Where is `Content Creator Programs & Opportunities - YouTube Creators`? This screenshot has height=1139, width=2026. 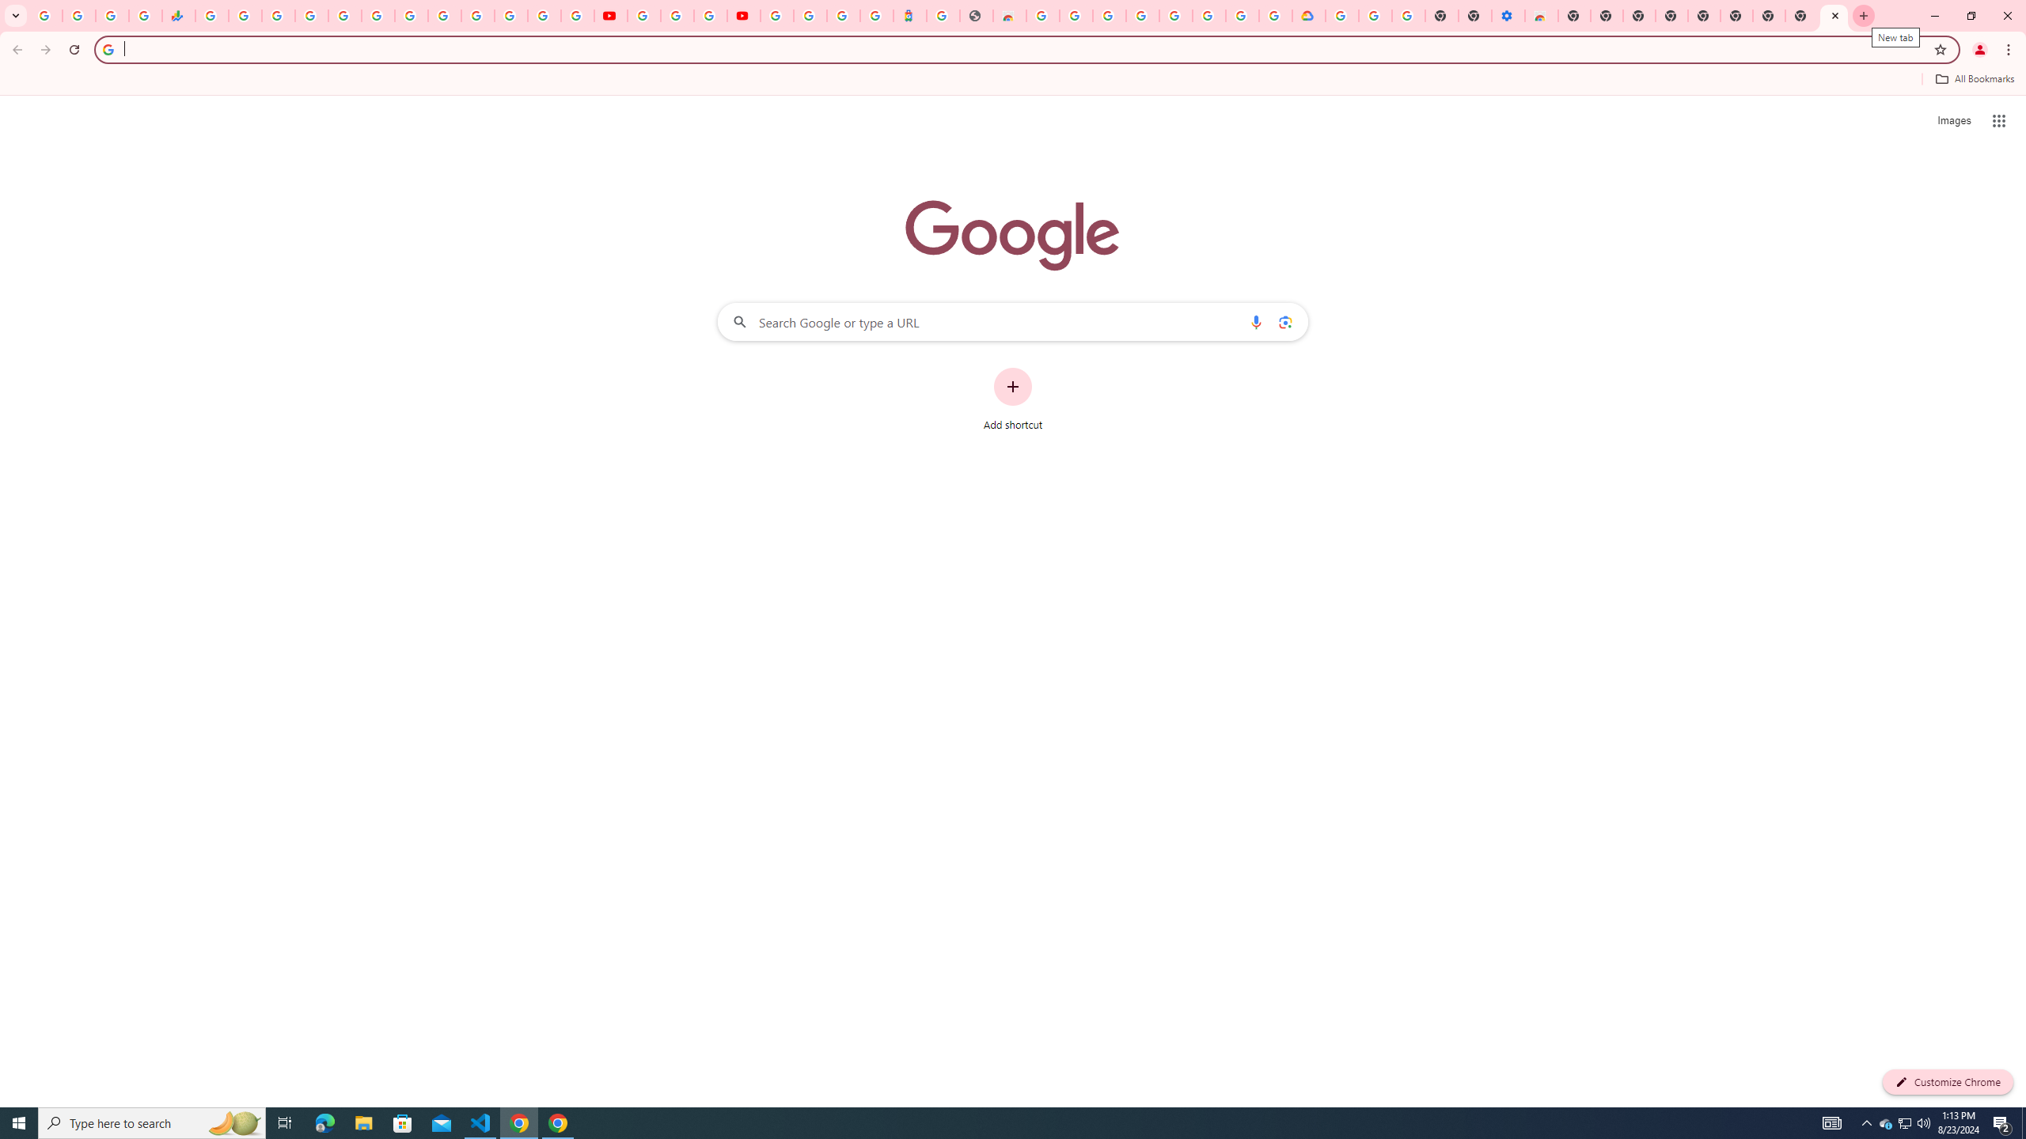
Content Creator Programs & Opportunities - YouTube Creators is located at coordinates (743, 16).